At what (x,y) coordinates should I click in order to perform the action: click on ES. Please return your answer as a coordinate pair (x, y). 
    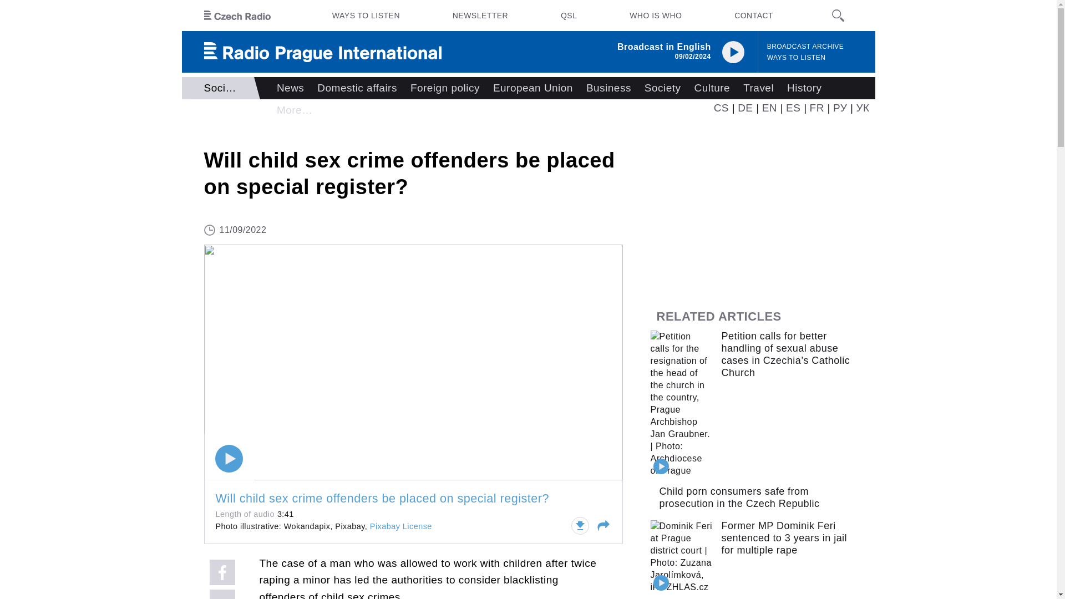
    Looking at the image, I should click on (793, 108).